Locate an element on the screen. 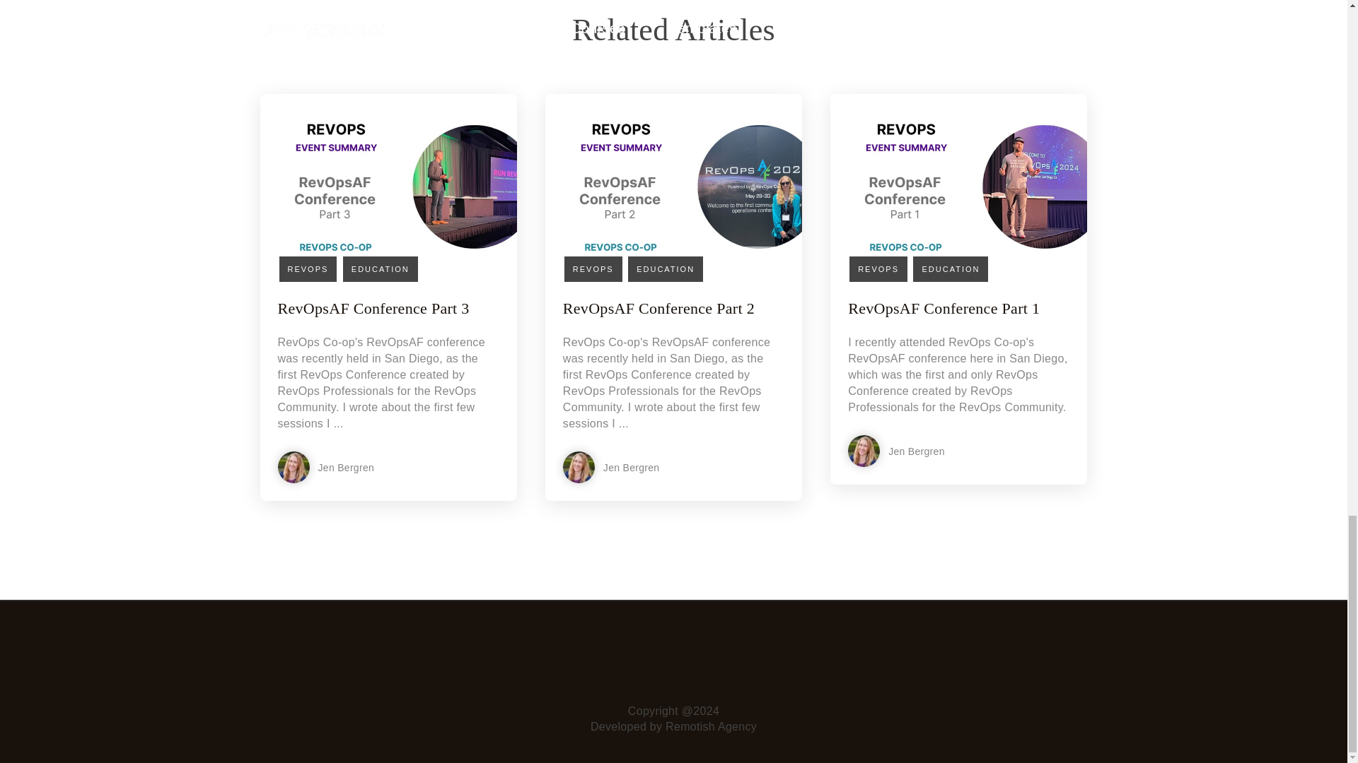 The height and width of the screenshot is (763, 1358). EDUCATION is located at coordinates (951, 268).